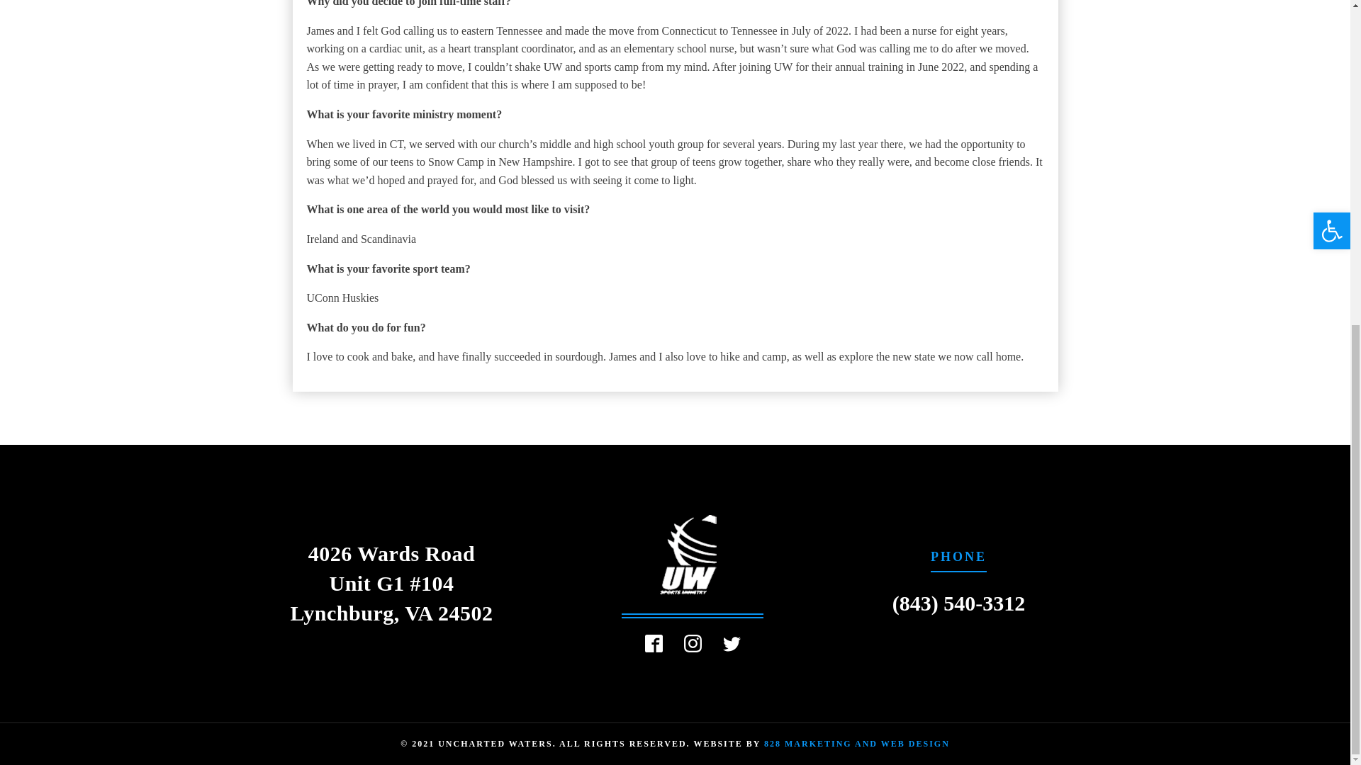  What do you see at coordinates (856, 744) in the screenshot?
I see `828 MARKETING AND WEB DESIGN` at bounding box center [856, 744].